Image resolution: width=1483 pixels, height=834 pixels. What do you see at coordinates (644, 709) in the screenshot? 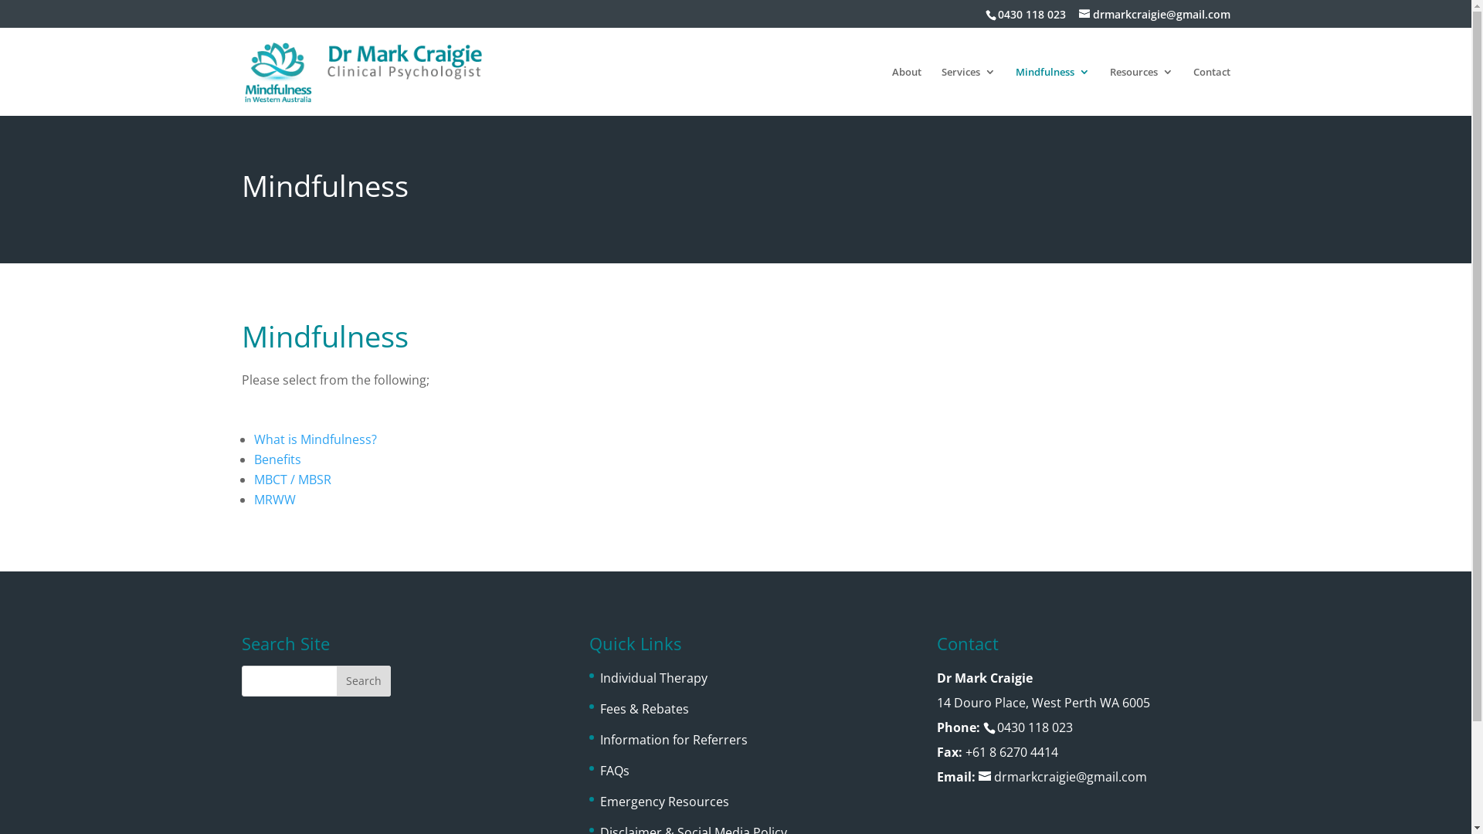
I see `Fees & Rebates` at bounding box center [644, 709].